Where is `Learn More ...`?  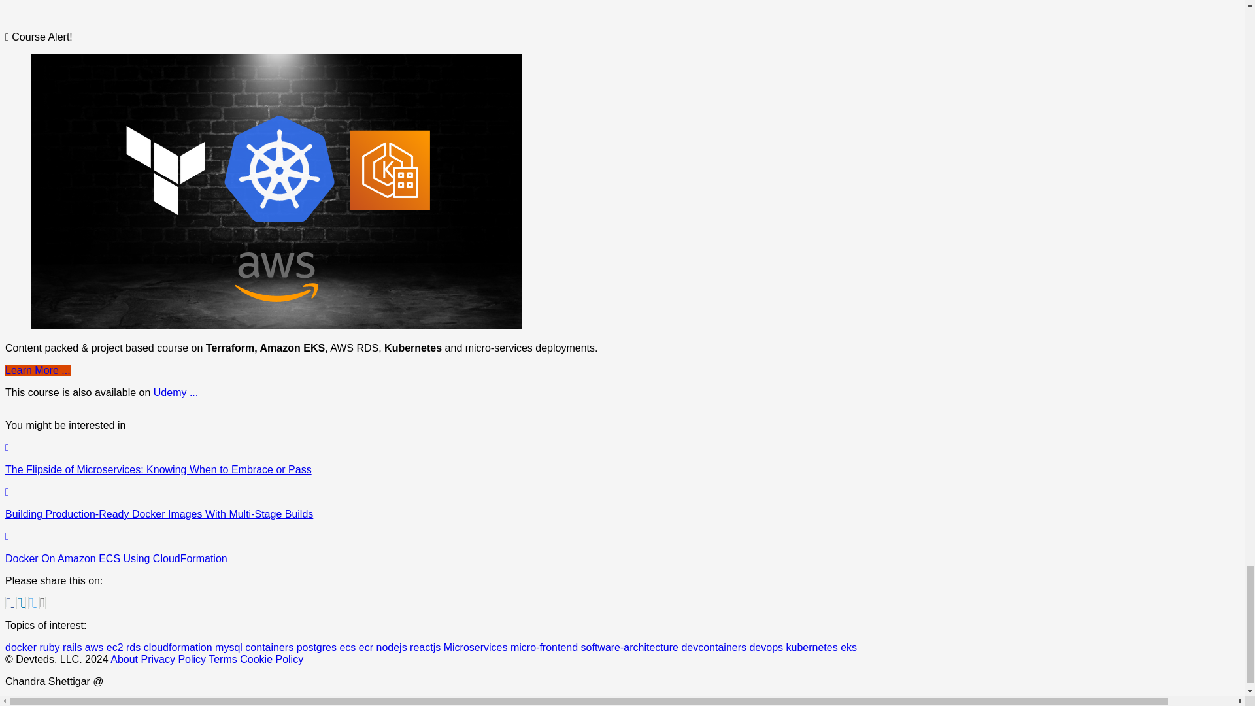
Learn More ... is located at coordinates (37, 370).